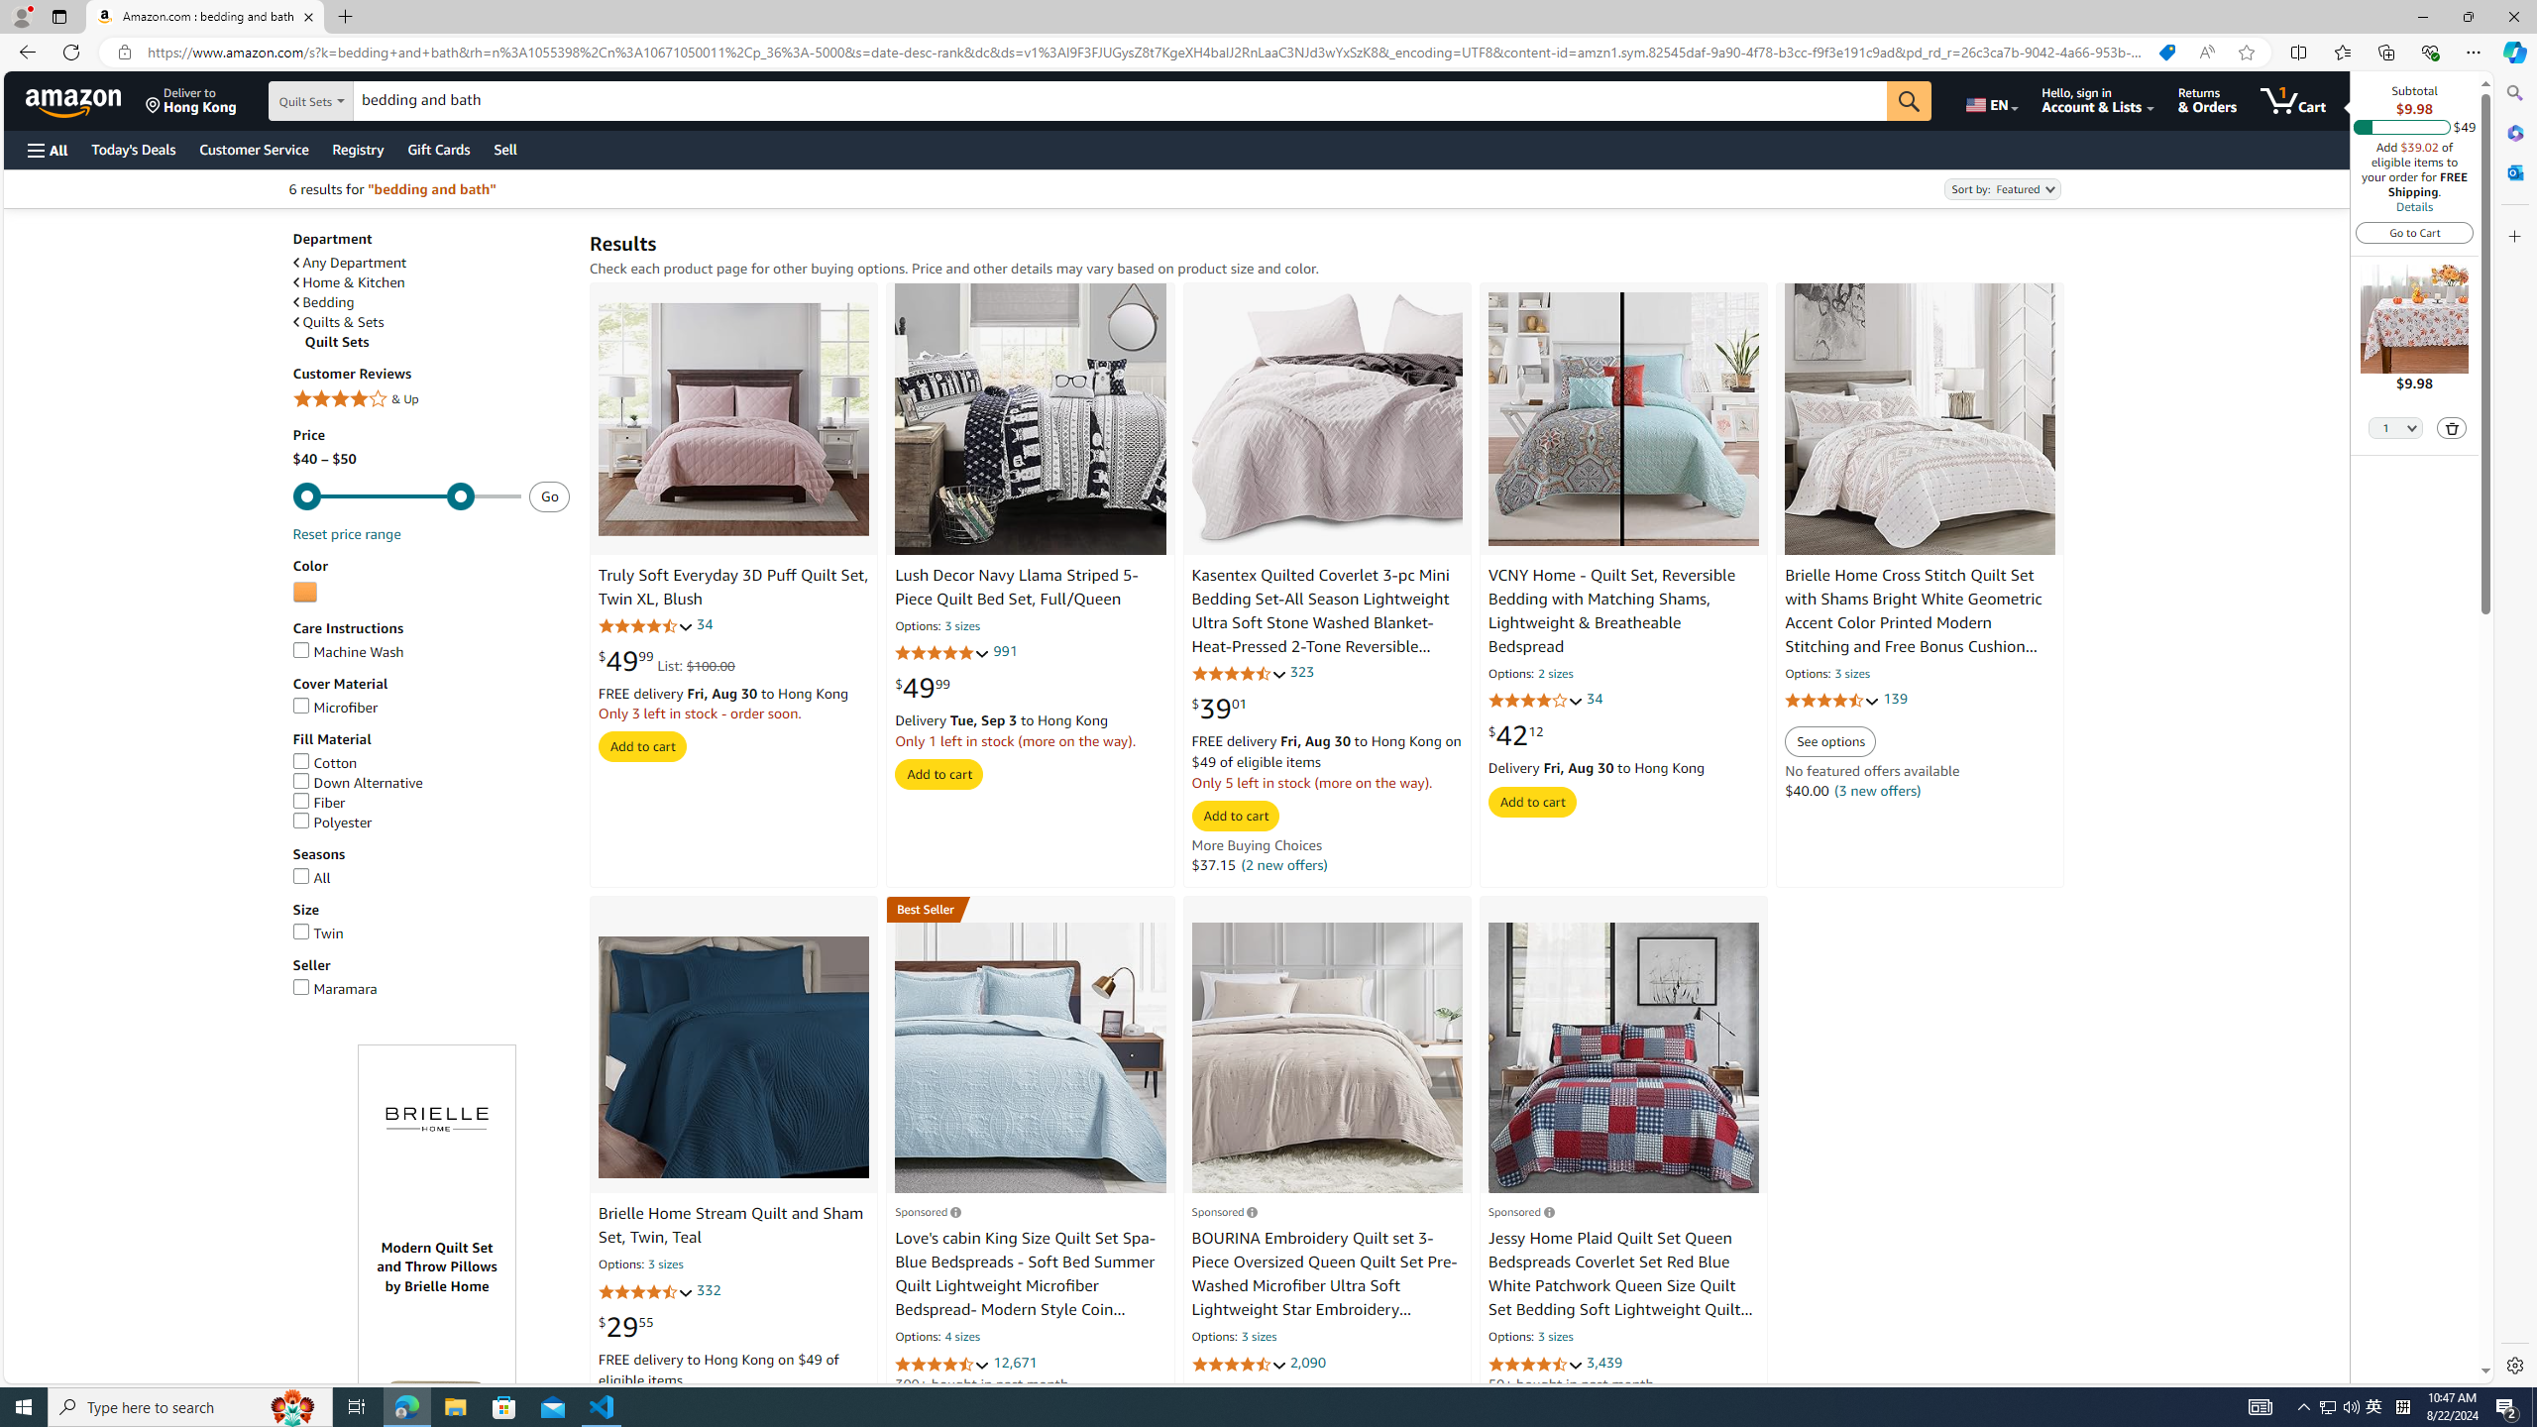 This screenshot has height=1427, width=2537. What do you see at coordinates (304, 593) in the screenshot?
I see `AutomationID: p_n_feature_twenty_browse-bin/3254105011` at bounding box center [304, 593].